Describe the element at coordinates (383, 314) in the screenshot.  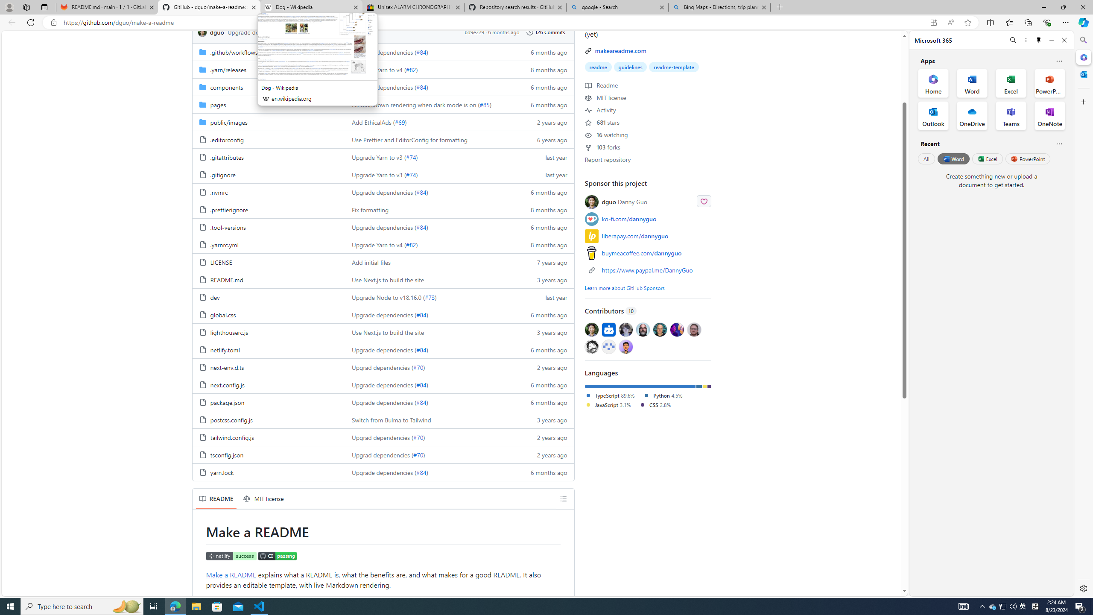
I see `AutomationID: folder-row-15` at that location.